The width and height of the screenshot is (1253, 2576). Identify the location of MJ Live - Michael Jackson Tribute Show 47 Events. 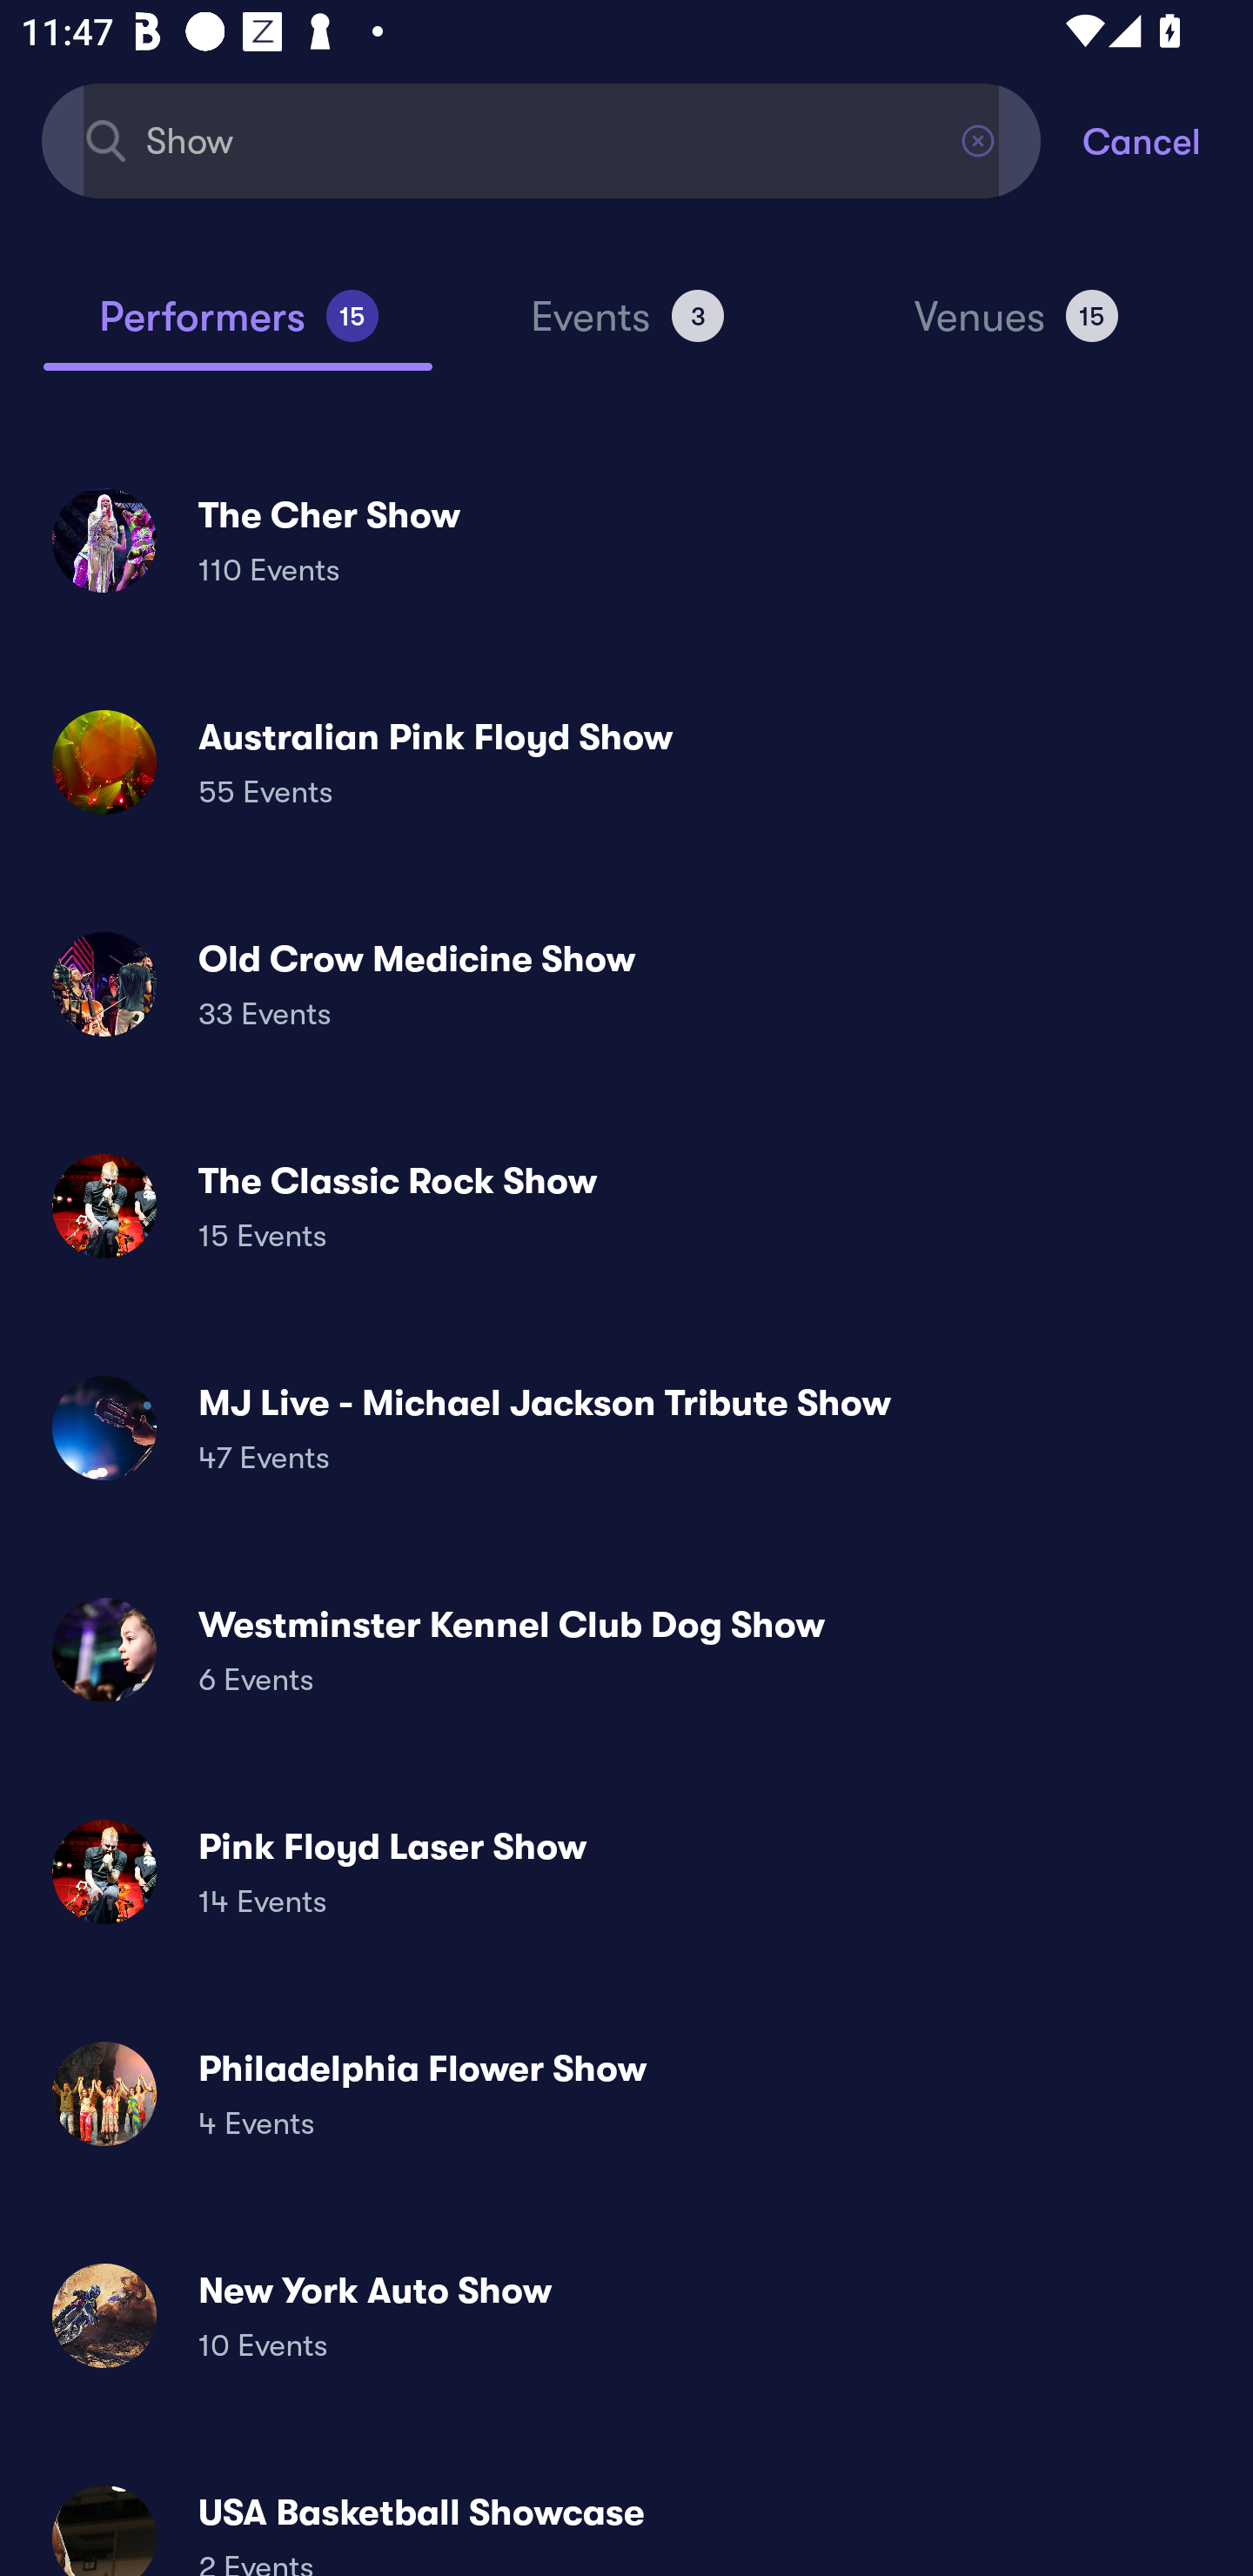
(626, 1428).